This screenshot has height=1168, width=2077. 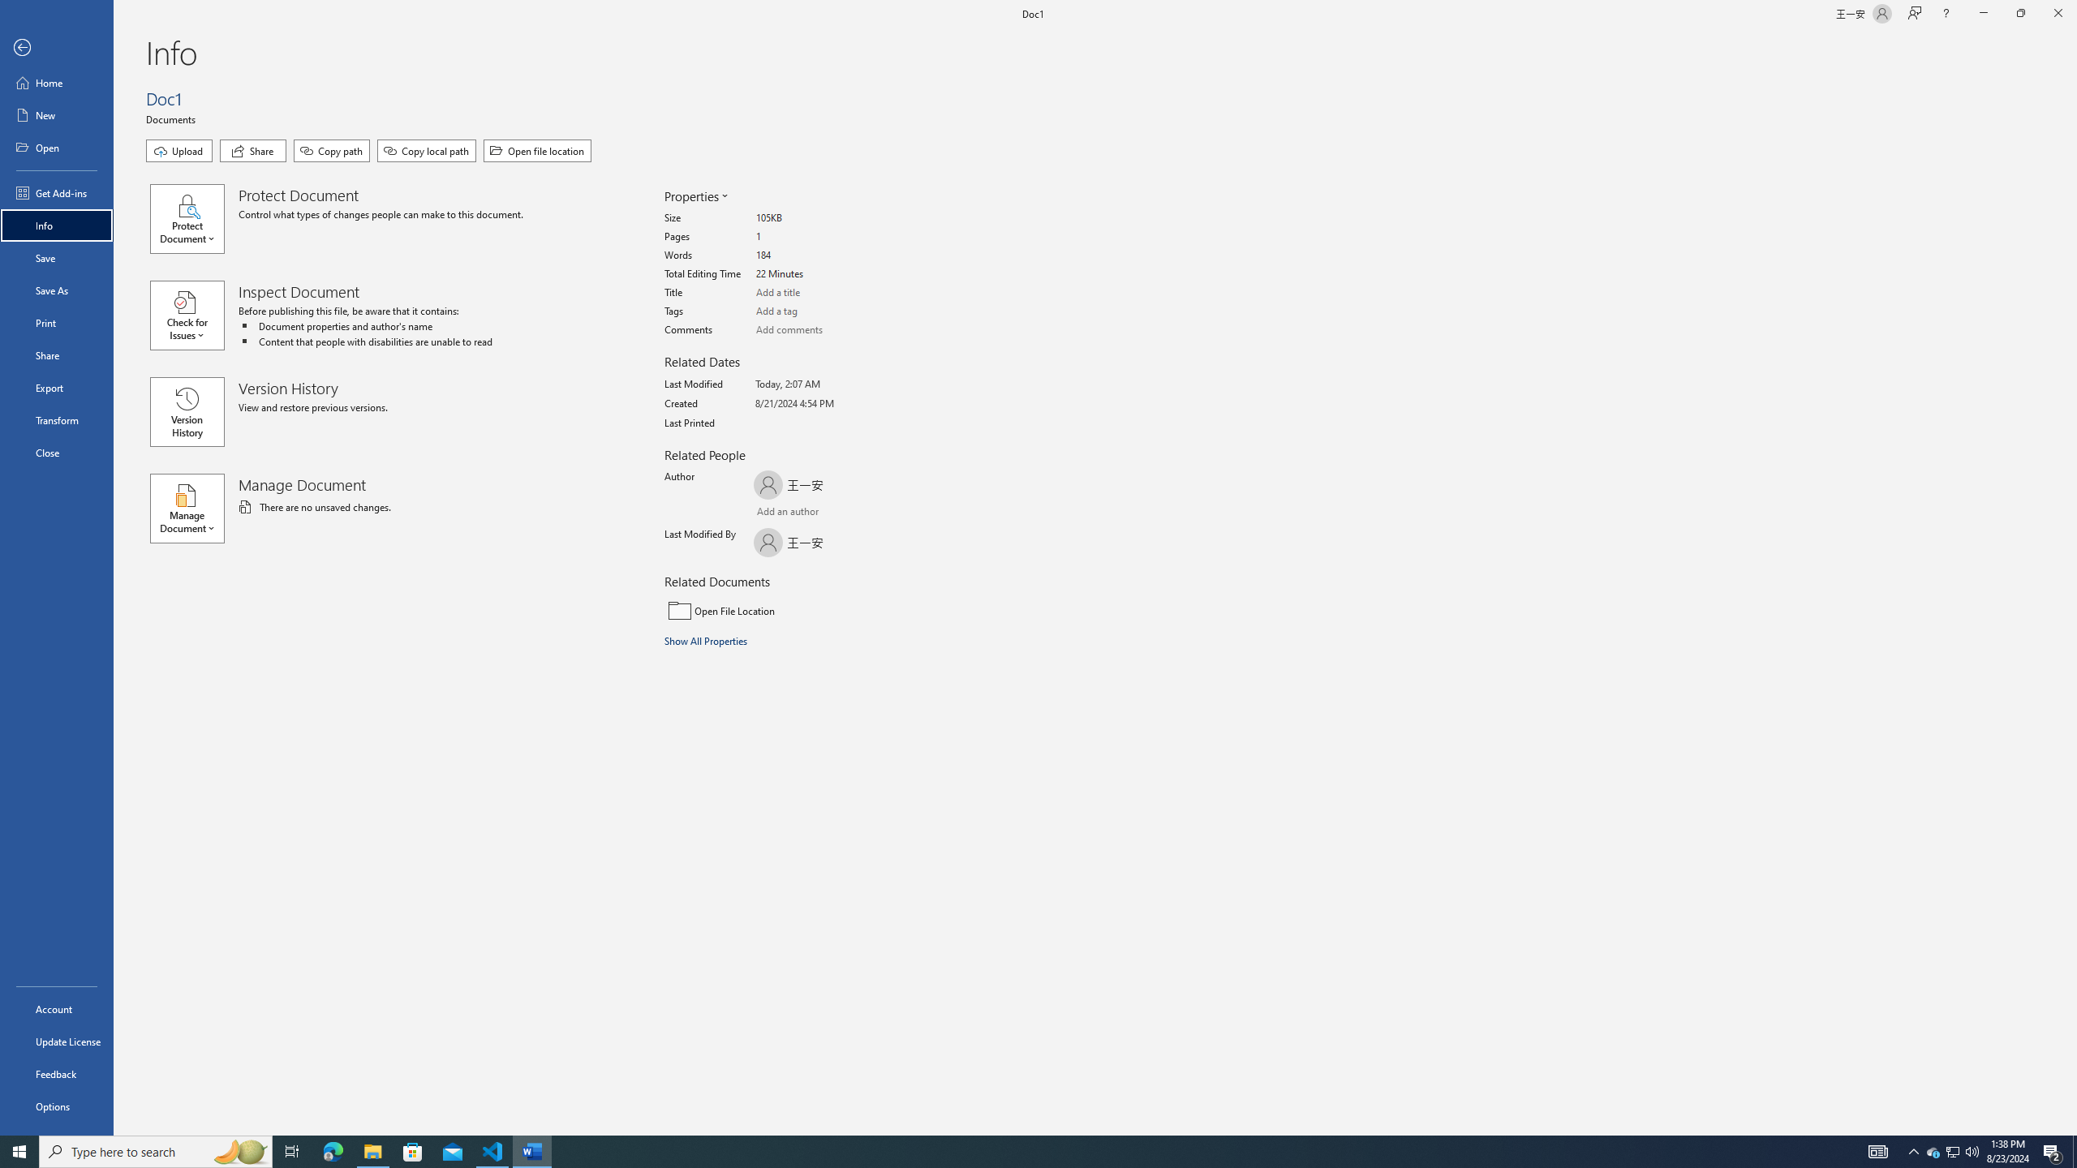 What do you see at coordinates (194, 315) in the screenshot?
I see `Check for Issues` at bounding box center [194, 315].